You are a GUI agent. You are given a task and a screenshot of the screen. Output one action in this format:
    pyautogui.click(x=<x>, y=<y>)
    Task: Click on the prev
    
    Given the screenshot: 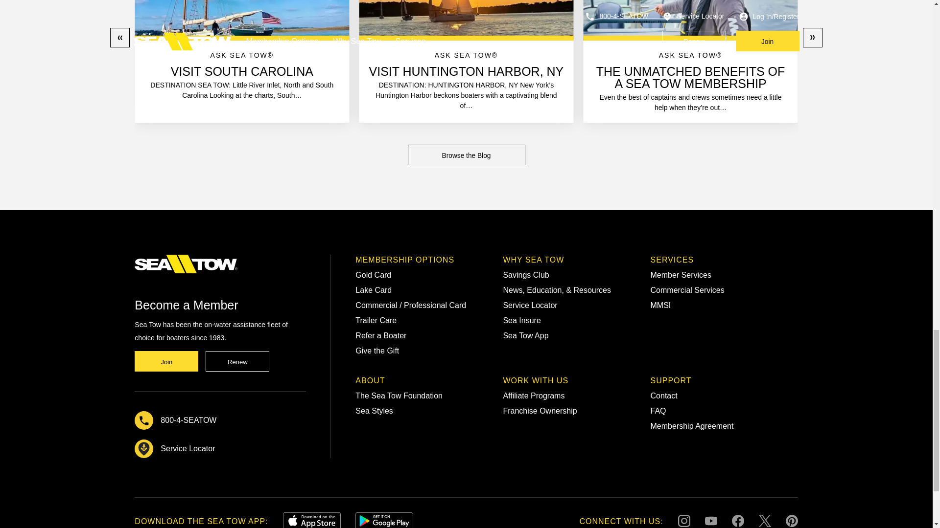 What is the action you would take?
    pyautogui.click(x=119, y=38)
    